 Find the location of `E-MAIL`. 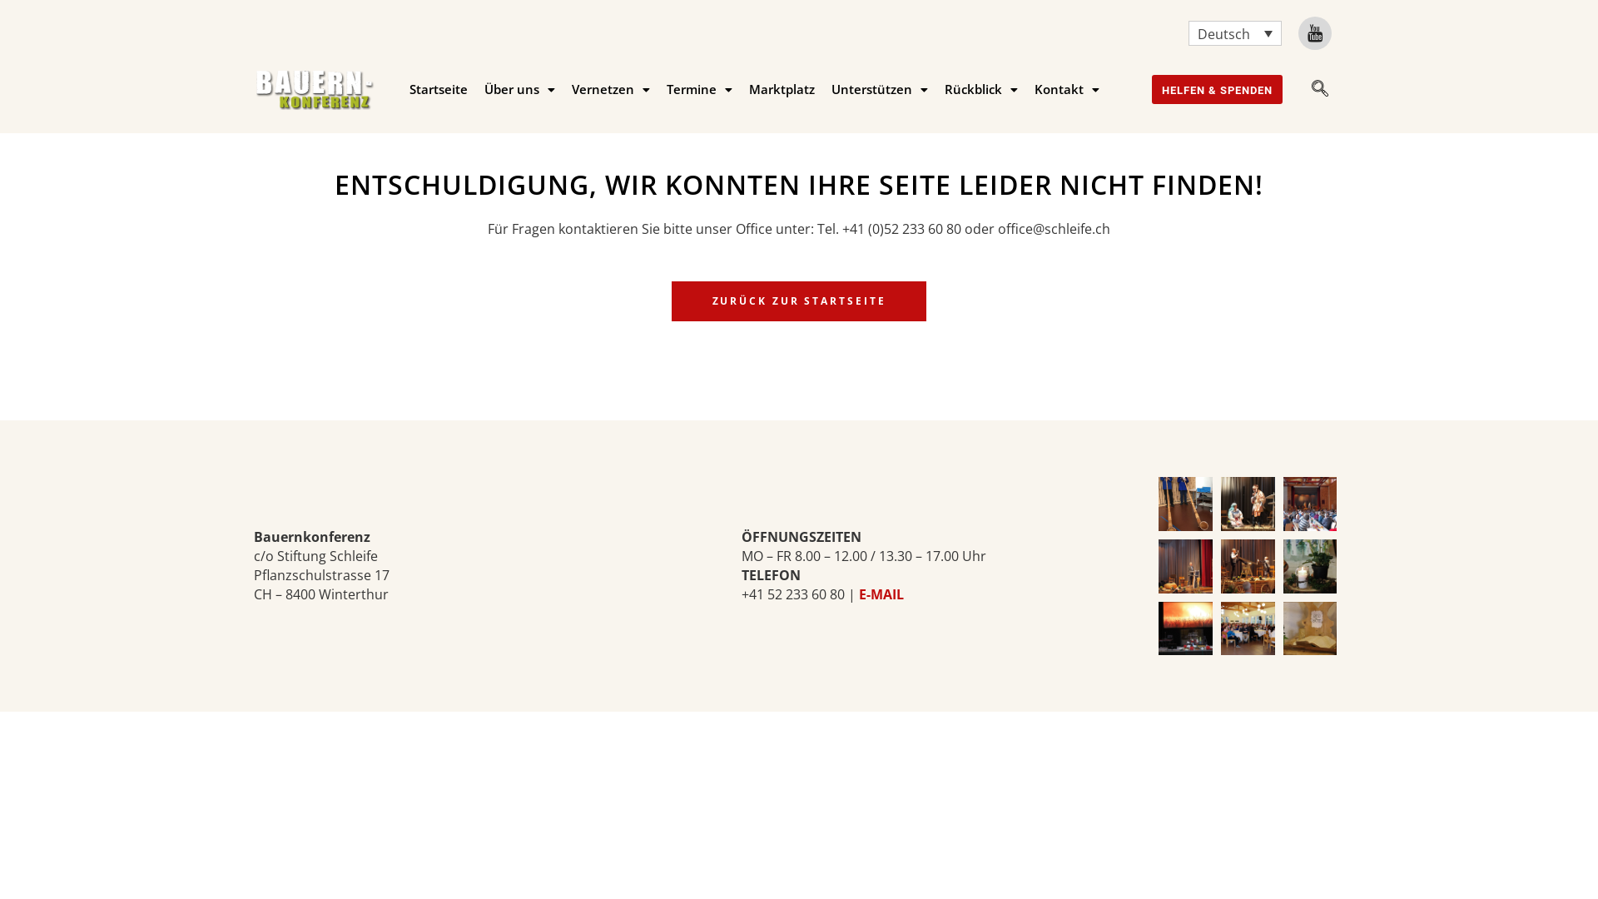

E-MAIL is located at coordinates (881, 594).